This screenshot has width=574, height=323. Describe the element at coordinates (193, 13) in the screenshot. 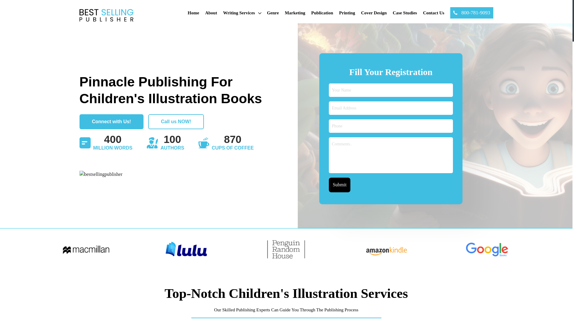

I see `Home` at that location.